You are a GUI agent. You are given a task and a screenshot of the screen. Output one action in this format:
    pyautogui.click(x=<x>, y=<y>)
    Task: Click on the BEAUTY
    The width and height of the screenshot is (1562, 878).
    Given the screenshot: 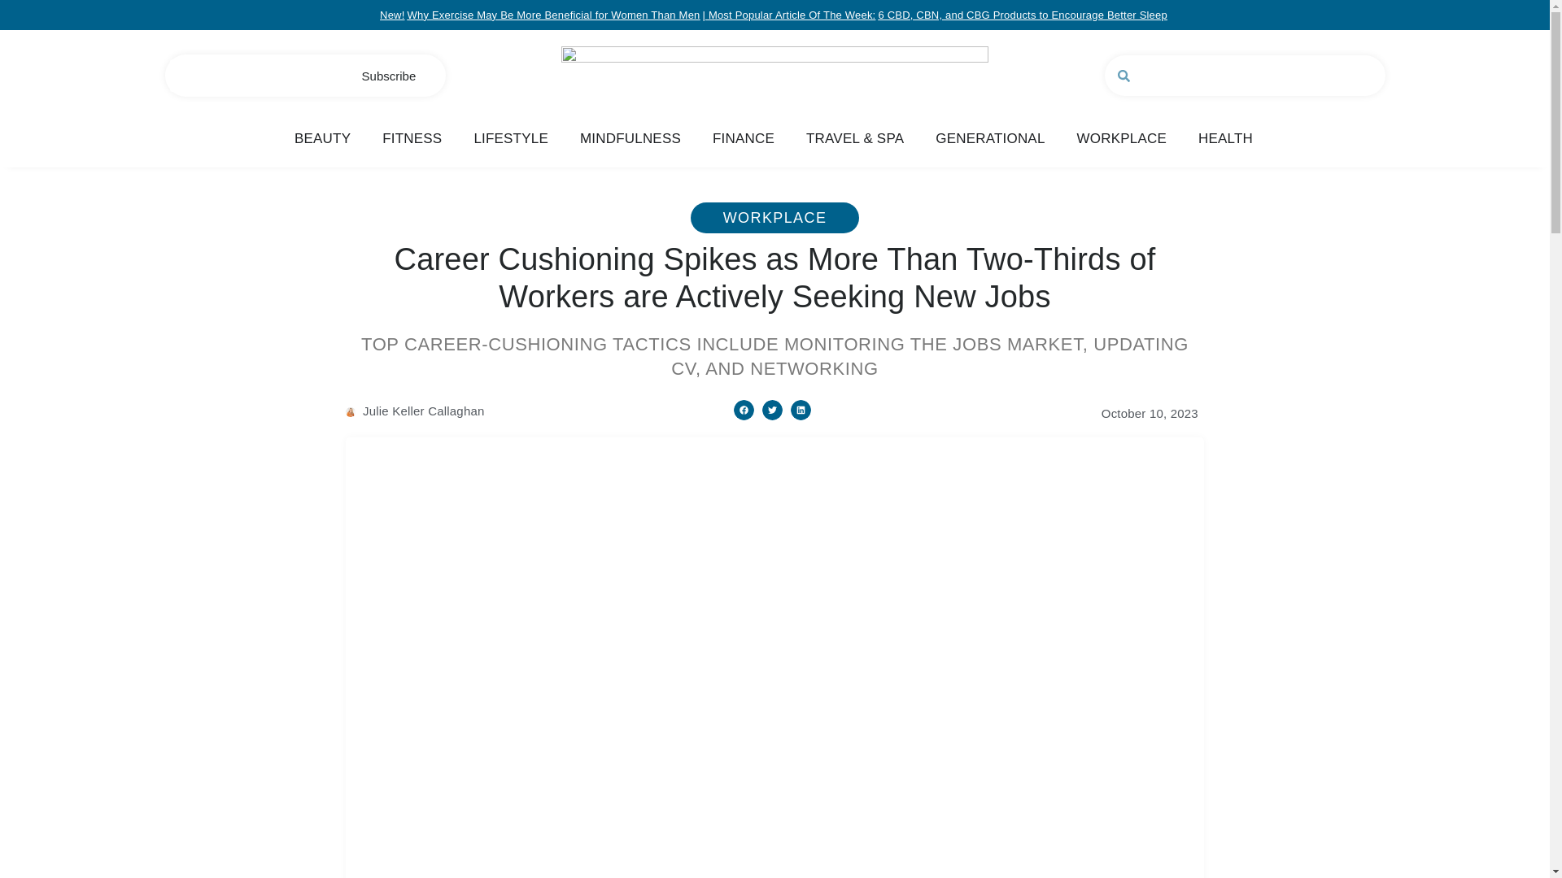 What is the action you would take?
    pyautogui.click(x=322, y=138)
    